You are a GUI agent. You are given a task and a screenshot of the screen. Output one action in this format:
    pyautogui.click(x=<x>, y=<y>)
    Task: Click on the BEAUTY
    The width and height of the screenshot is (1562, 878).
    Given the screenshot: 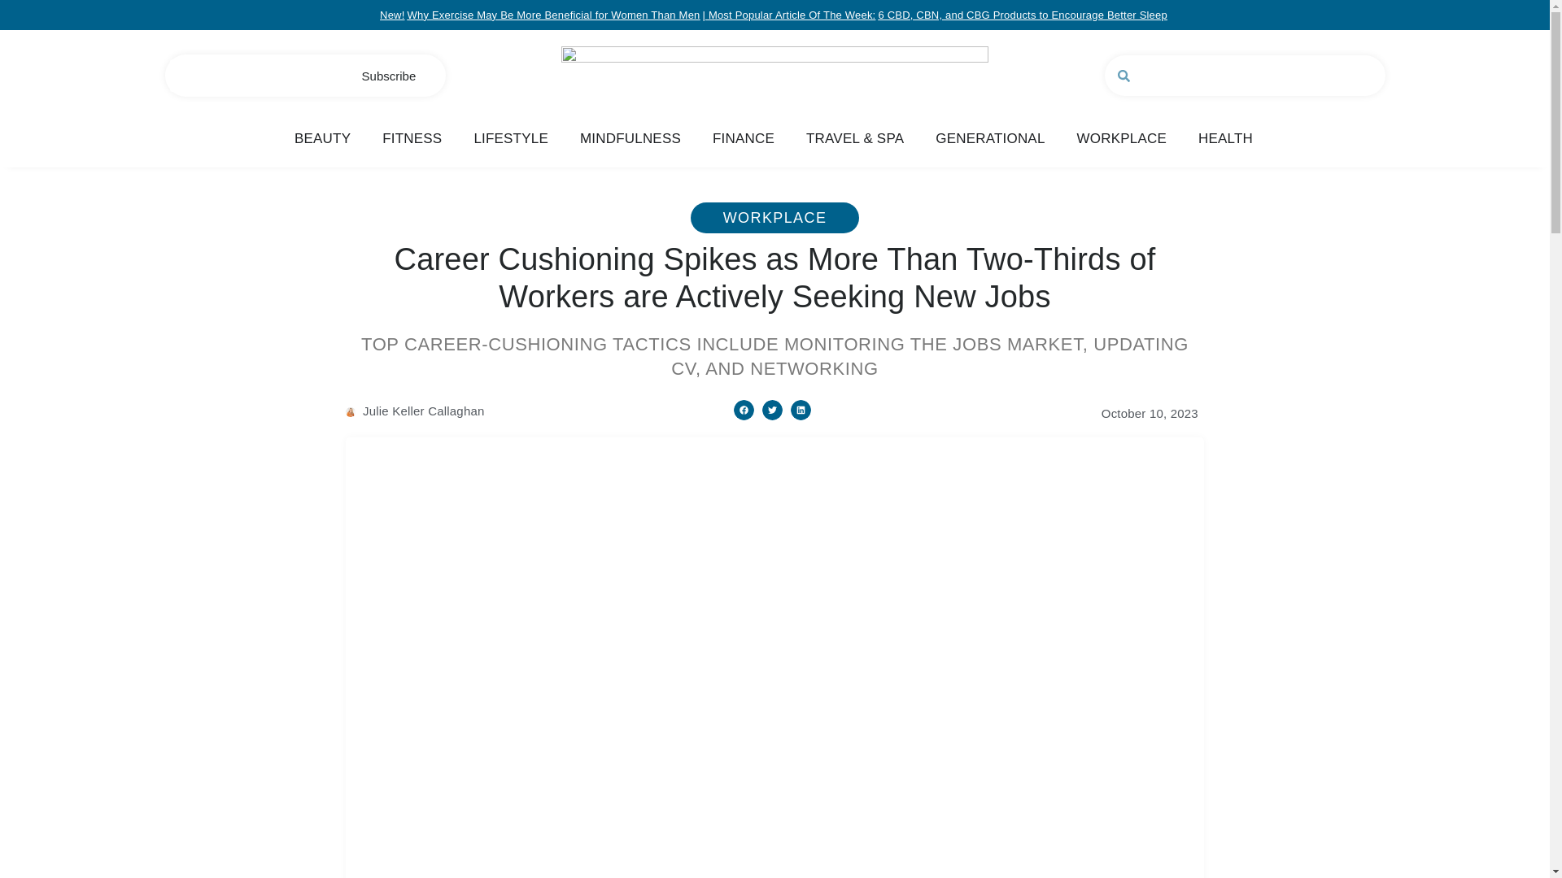 What is the action you would take?
    pyautogui.click(x=322, y=138)
    